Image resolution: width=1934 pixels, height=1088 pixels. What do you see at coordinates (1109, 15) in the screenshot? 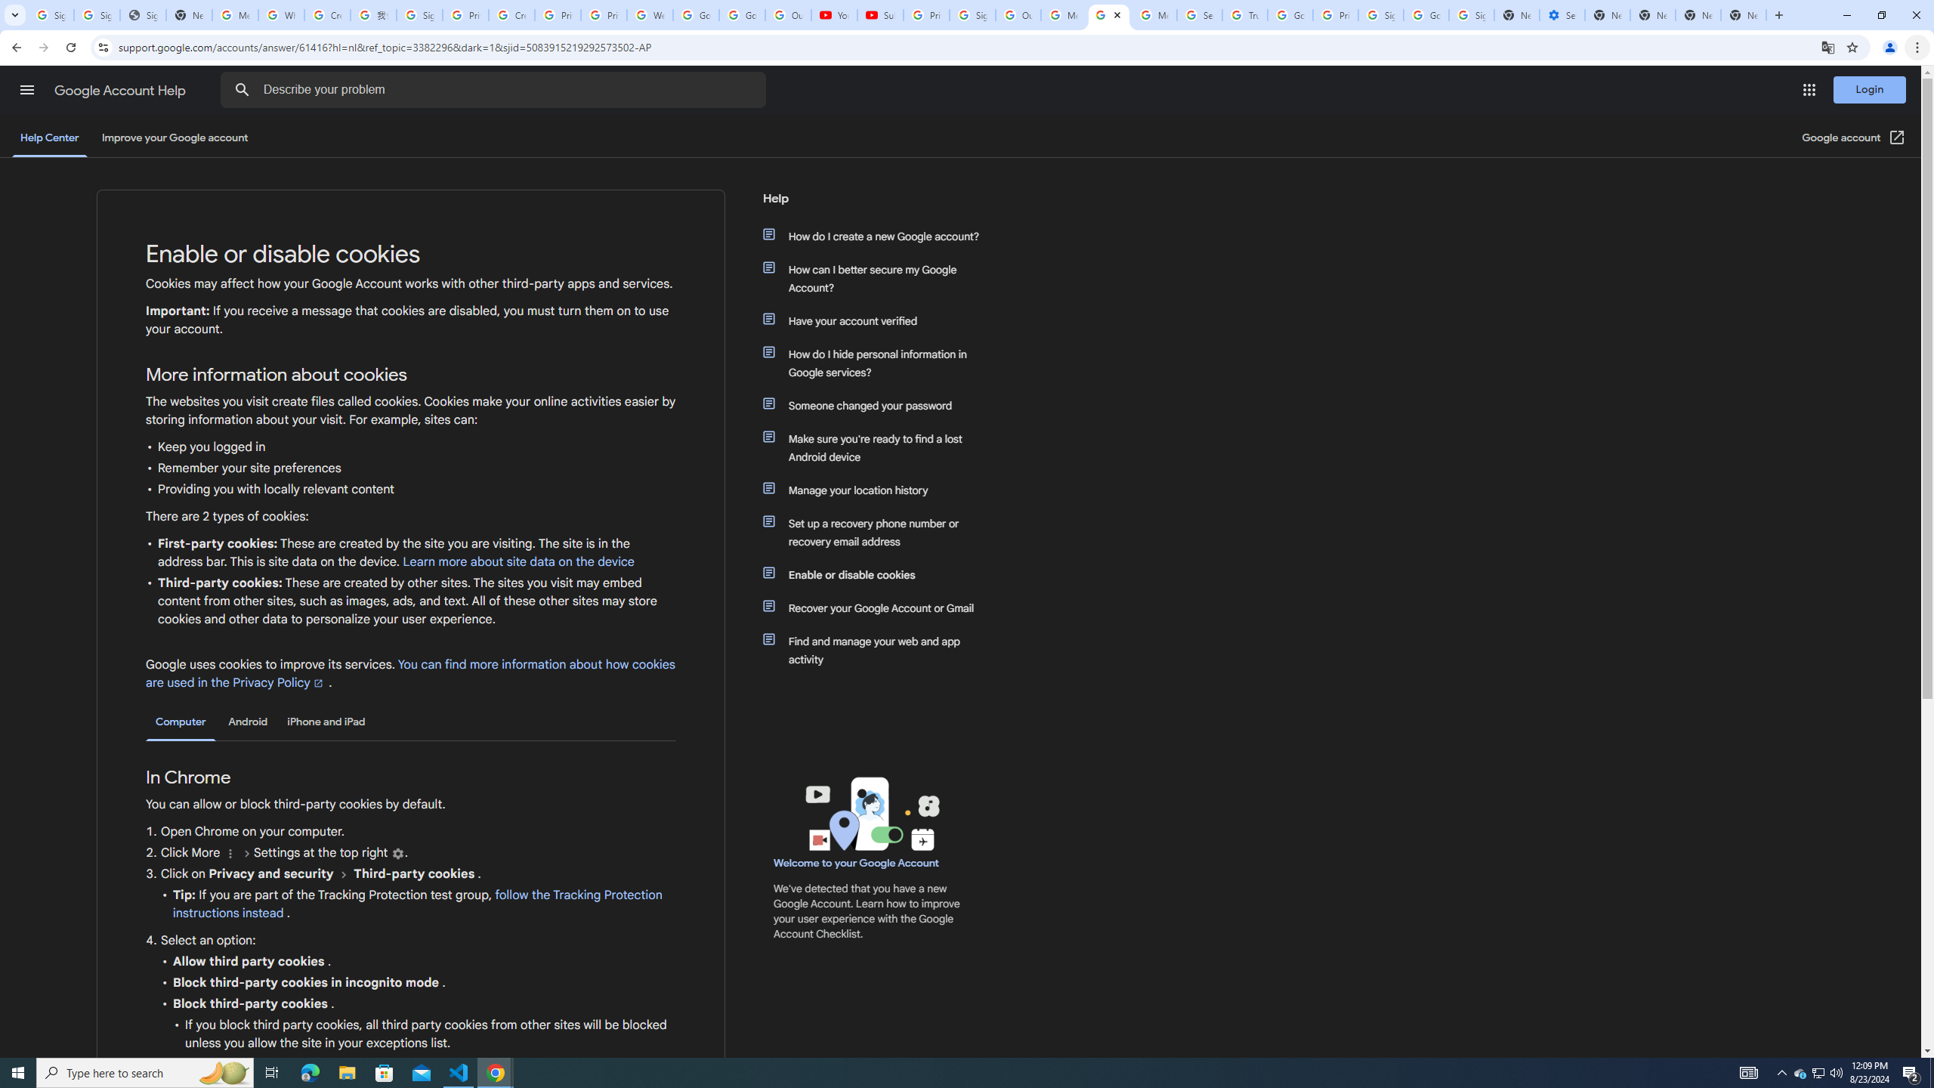
I see `Turn cookies on or off - Computer - Google Account Help` at bounding box center [1109, 15].